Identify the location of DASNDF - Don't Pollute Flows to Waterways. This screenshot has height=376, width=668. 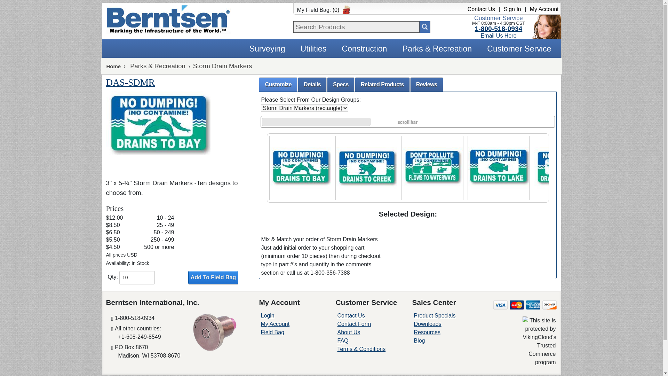
(432, 166).